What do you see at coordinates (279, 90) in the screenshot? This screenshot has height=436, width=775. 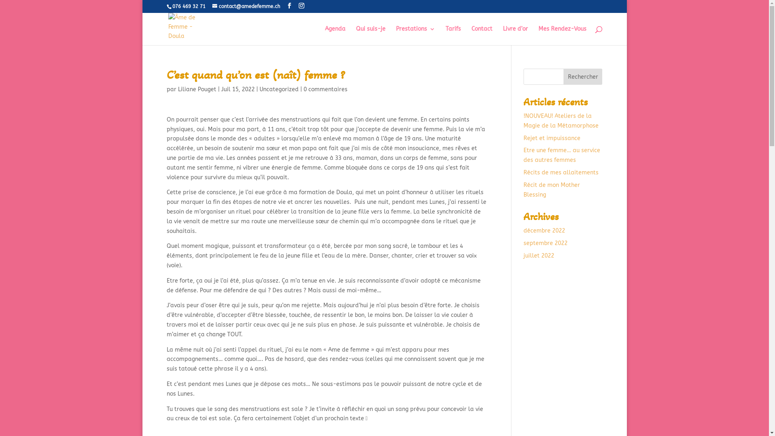 I see `Uncategorized` at bounding box center [279, 90].